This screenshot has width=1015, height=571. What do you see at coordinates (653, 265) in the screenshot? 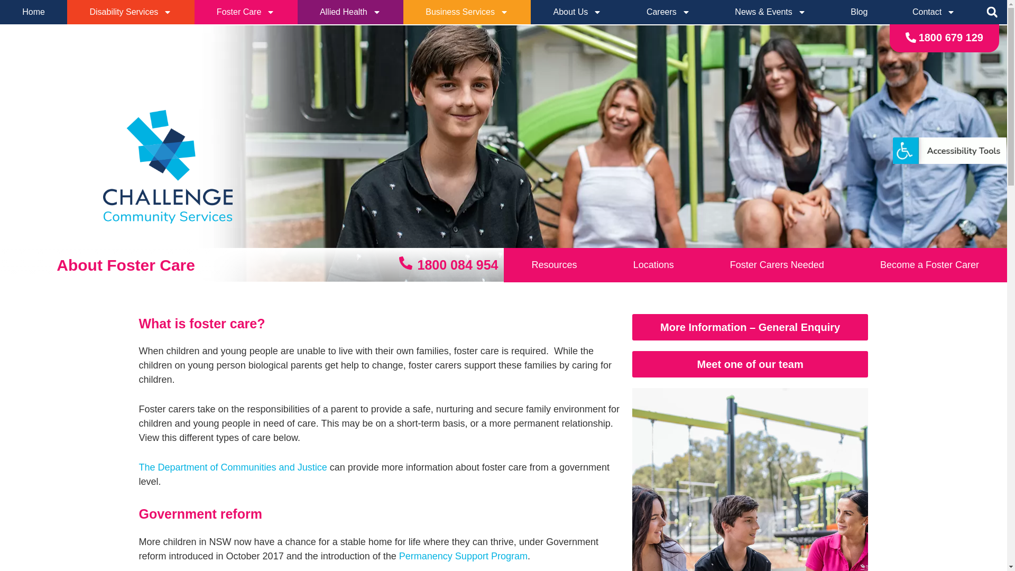
I see `Locations` at bounding box center [653, 265].